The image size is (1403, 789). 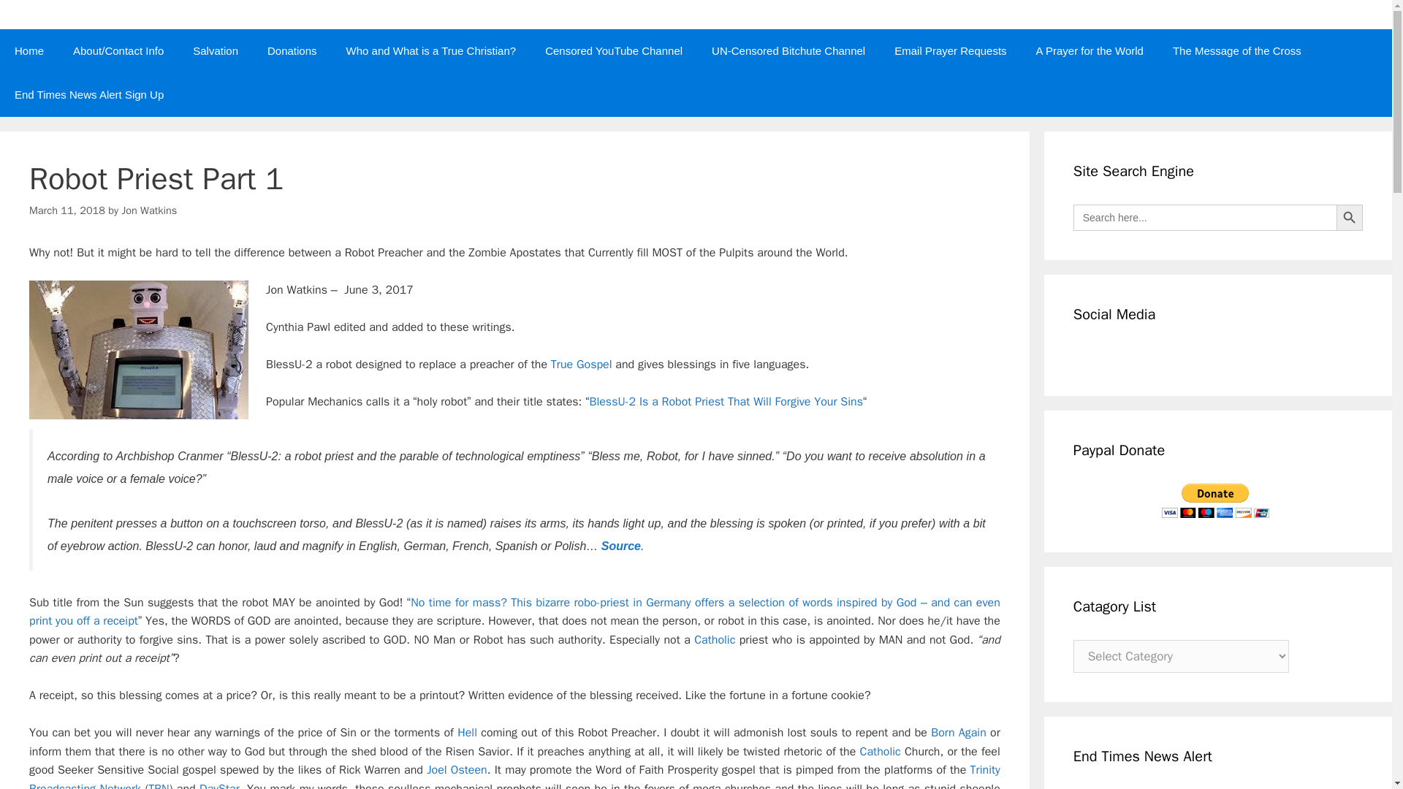 What do you see at coordinates (950, 51) in the screenshot?
I see `Email Prayer Requests` at bounding box center [950, 51].